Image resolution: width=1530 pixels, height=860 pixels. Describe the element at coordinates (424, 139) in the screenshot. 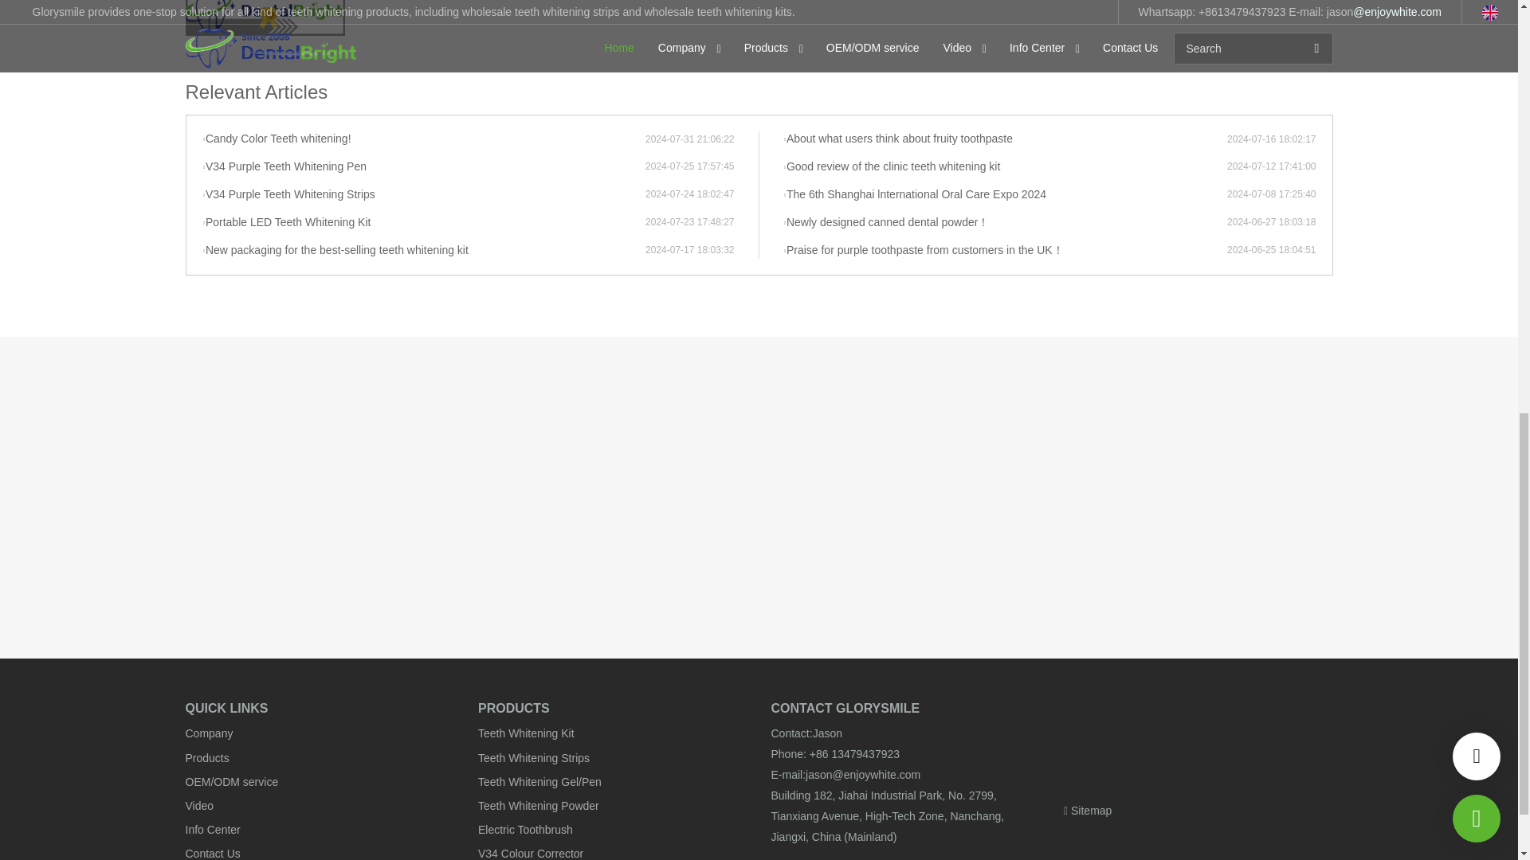

I see `Candy Color Teeth whitening!` at that location.